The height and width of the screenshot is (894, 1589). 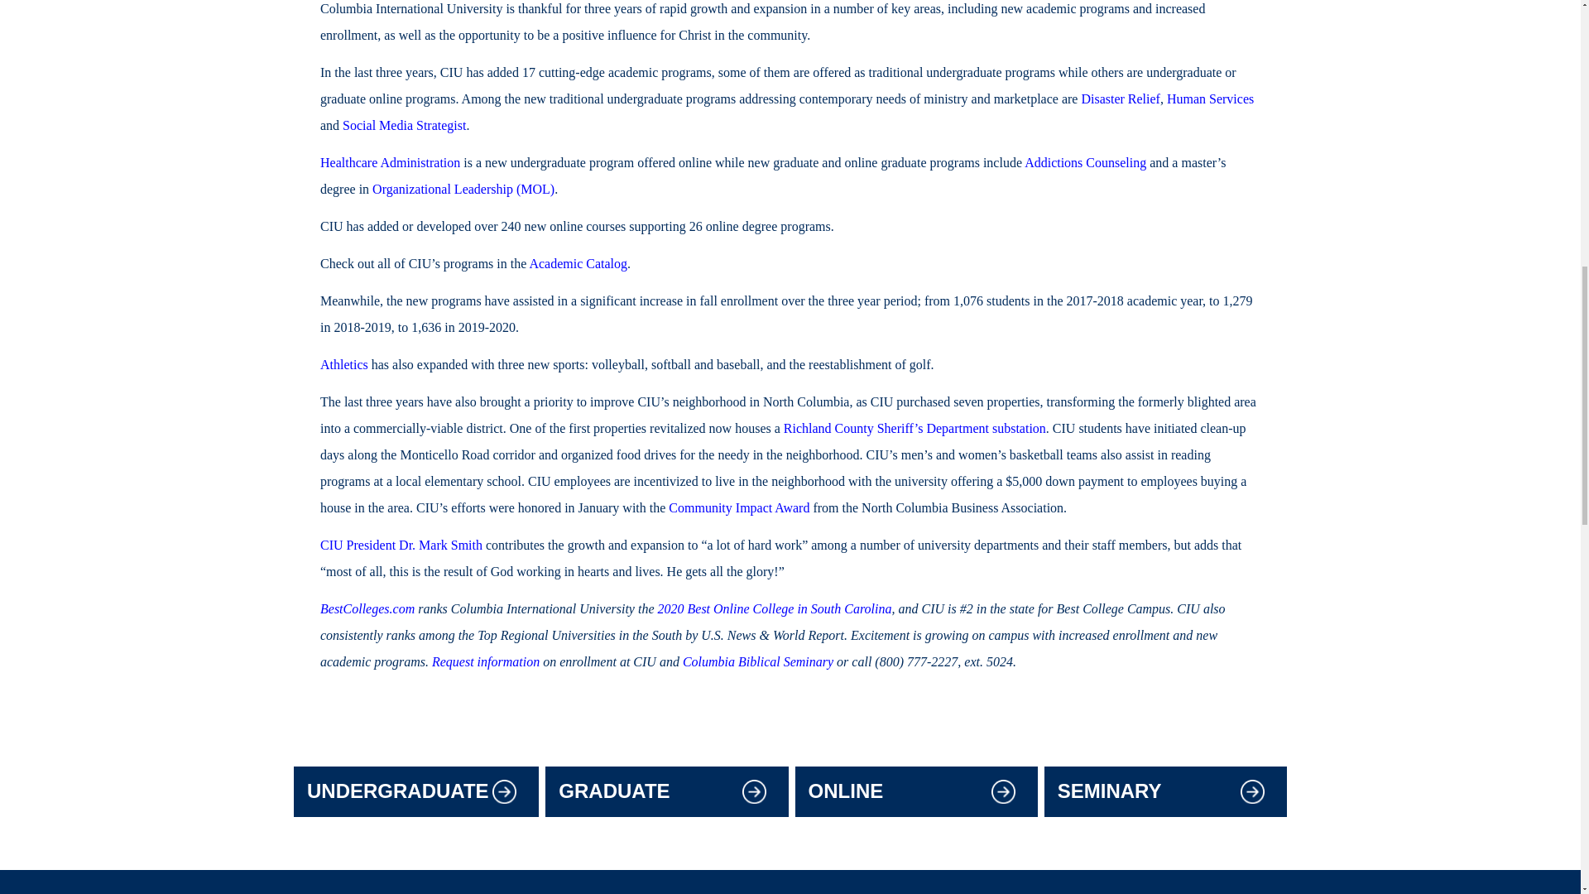 What do you see at coordinates (344, 365) in the screenshot?
I see `Athletics` at bounding box center [344, 365].